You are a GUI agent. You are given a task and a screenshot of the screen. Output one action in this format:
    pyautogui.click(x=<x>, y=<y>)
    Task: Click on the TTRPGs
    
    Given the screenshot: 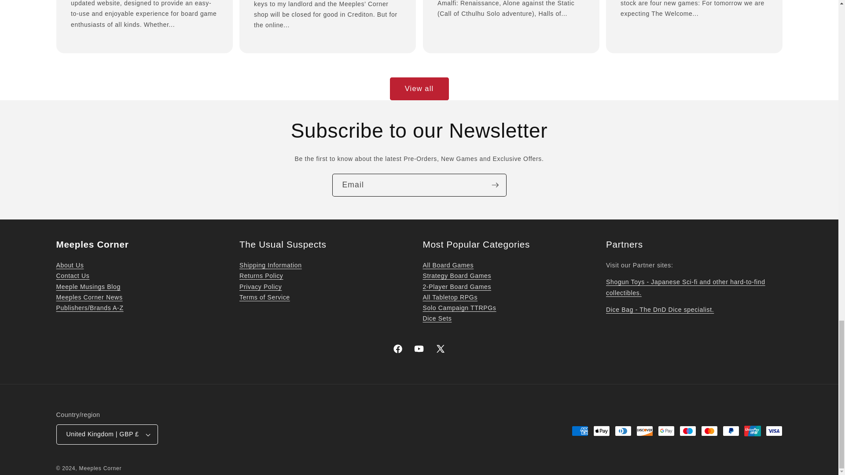 What is the action you would take?
    pyautogui.click(x=450, y=297)
    